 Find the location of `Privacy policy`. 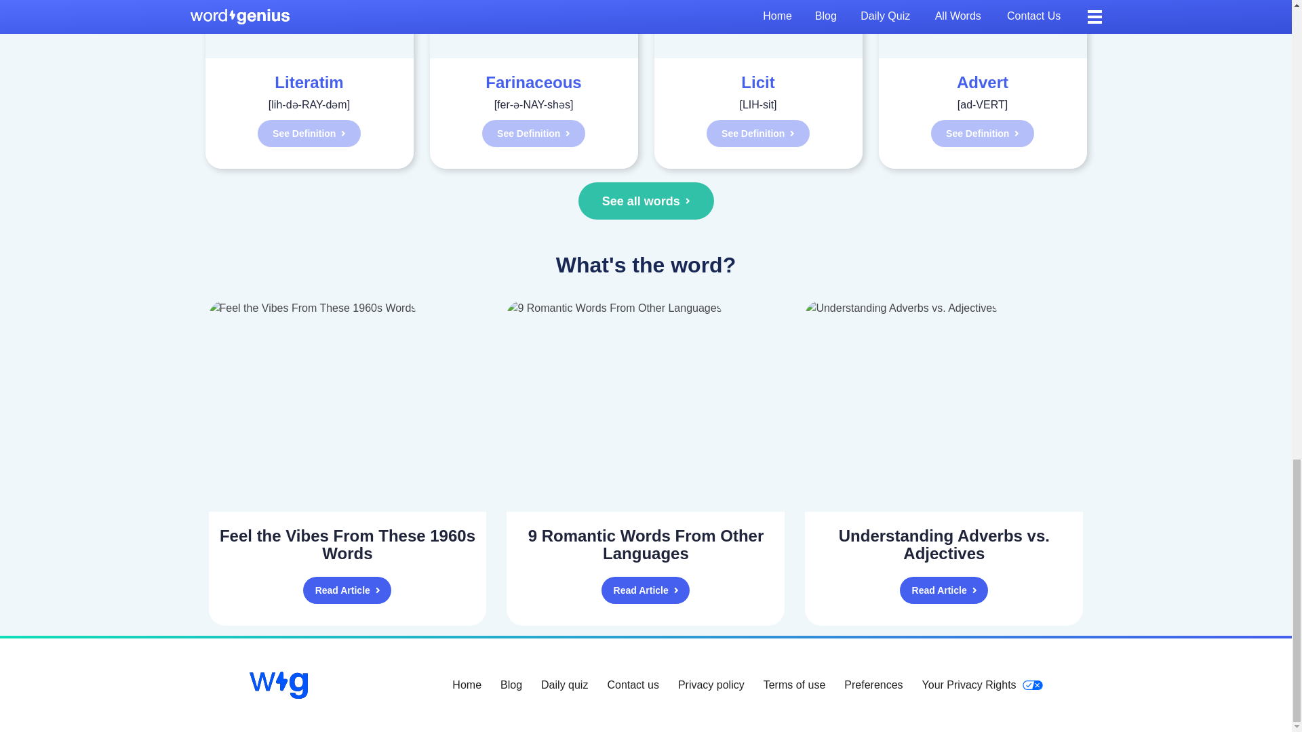

Privacy policy is located at coordinates (711, 686).